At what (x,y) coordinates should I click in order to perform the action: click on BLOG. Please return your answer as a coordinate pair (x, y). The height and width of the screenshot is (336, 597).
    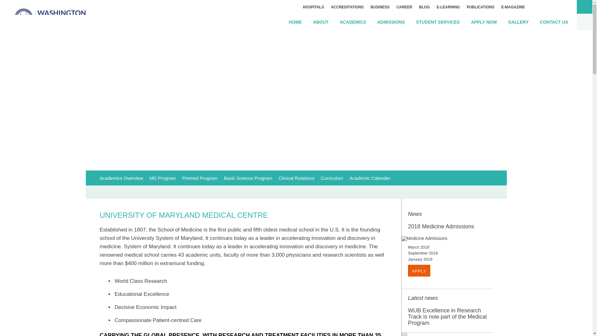
    Looking at the image, I should click on (425, 7).